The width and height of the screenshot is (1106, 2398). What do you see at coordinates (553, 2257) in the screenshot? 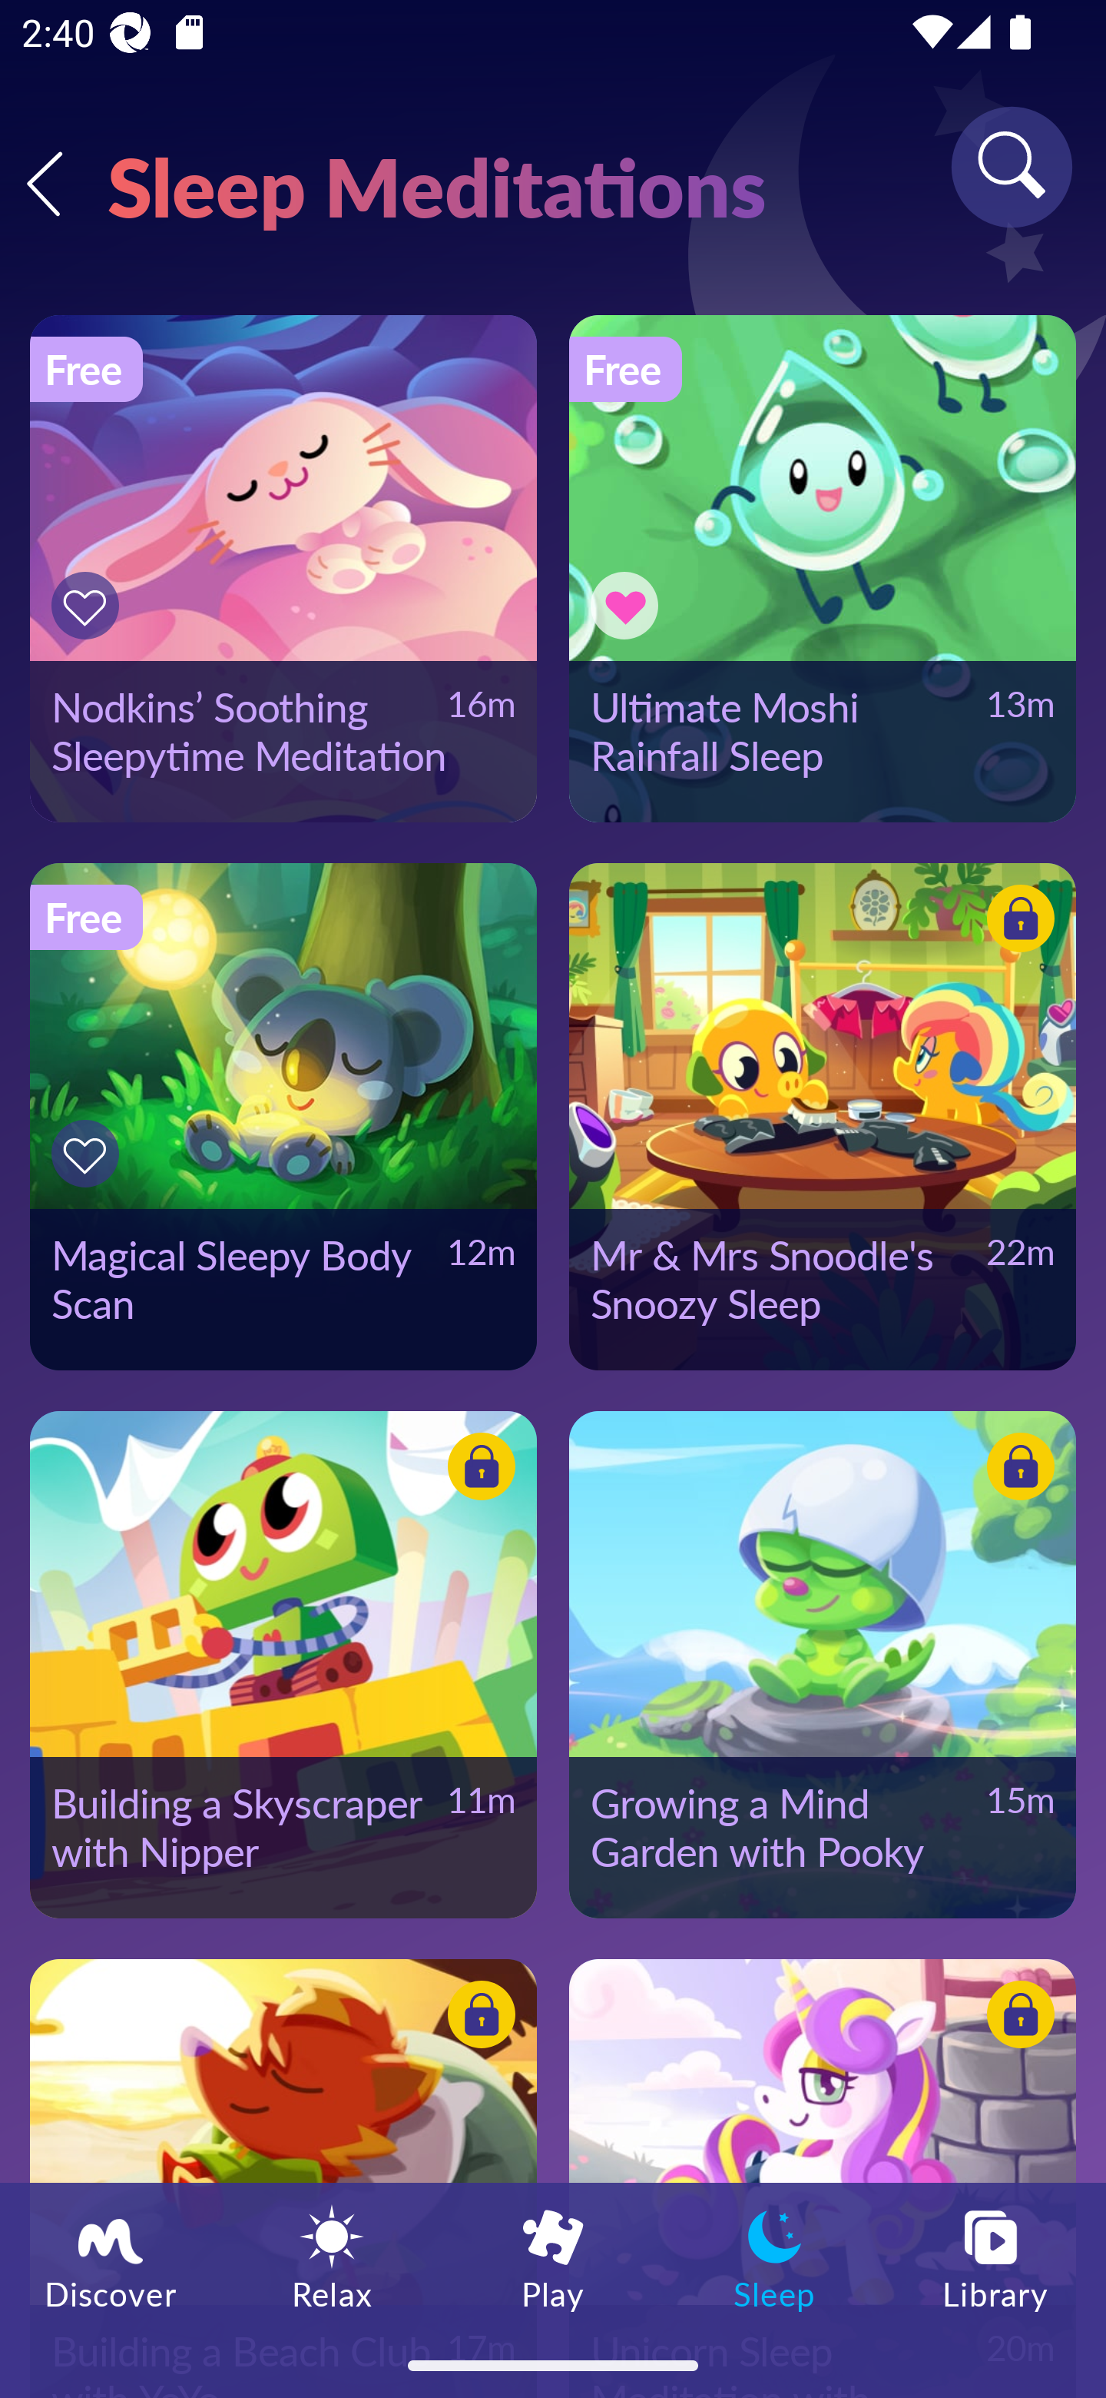
I see `Play` at bounding box center [553, 2257].